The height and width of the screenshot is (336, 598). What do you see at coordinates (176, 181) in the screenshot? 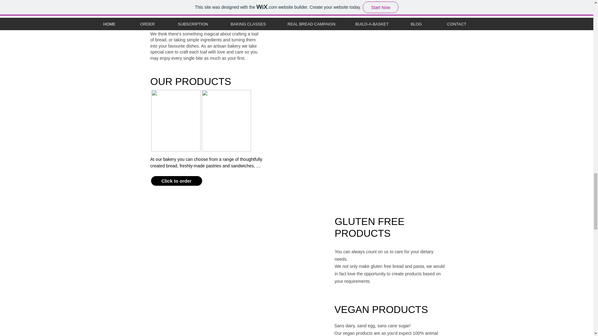
I see `Click to order` at bounding box center [176, 181].